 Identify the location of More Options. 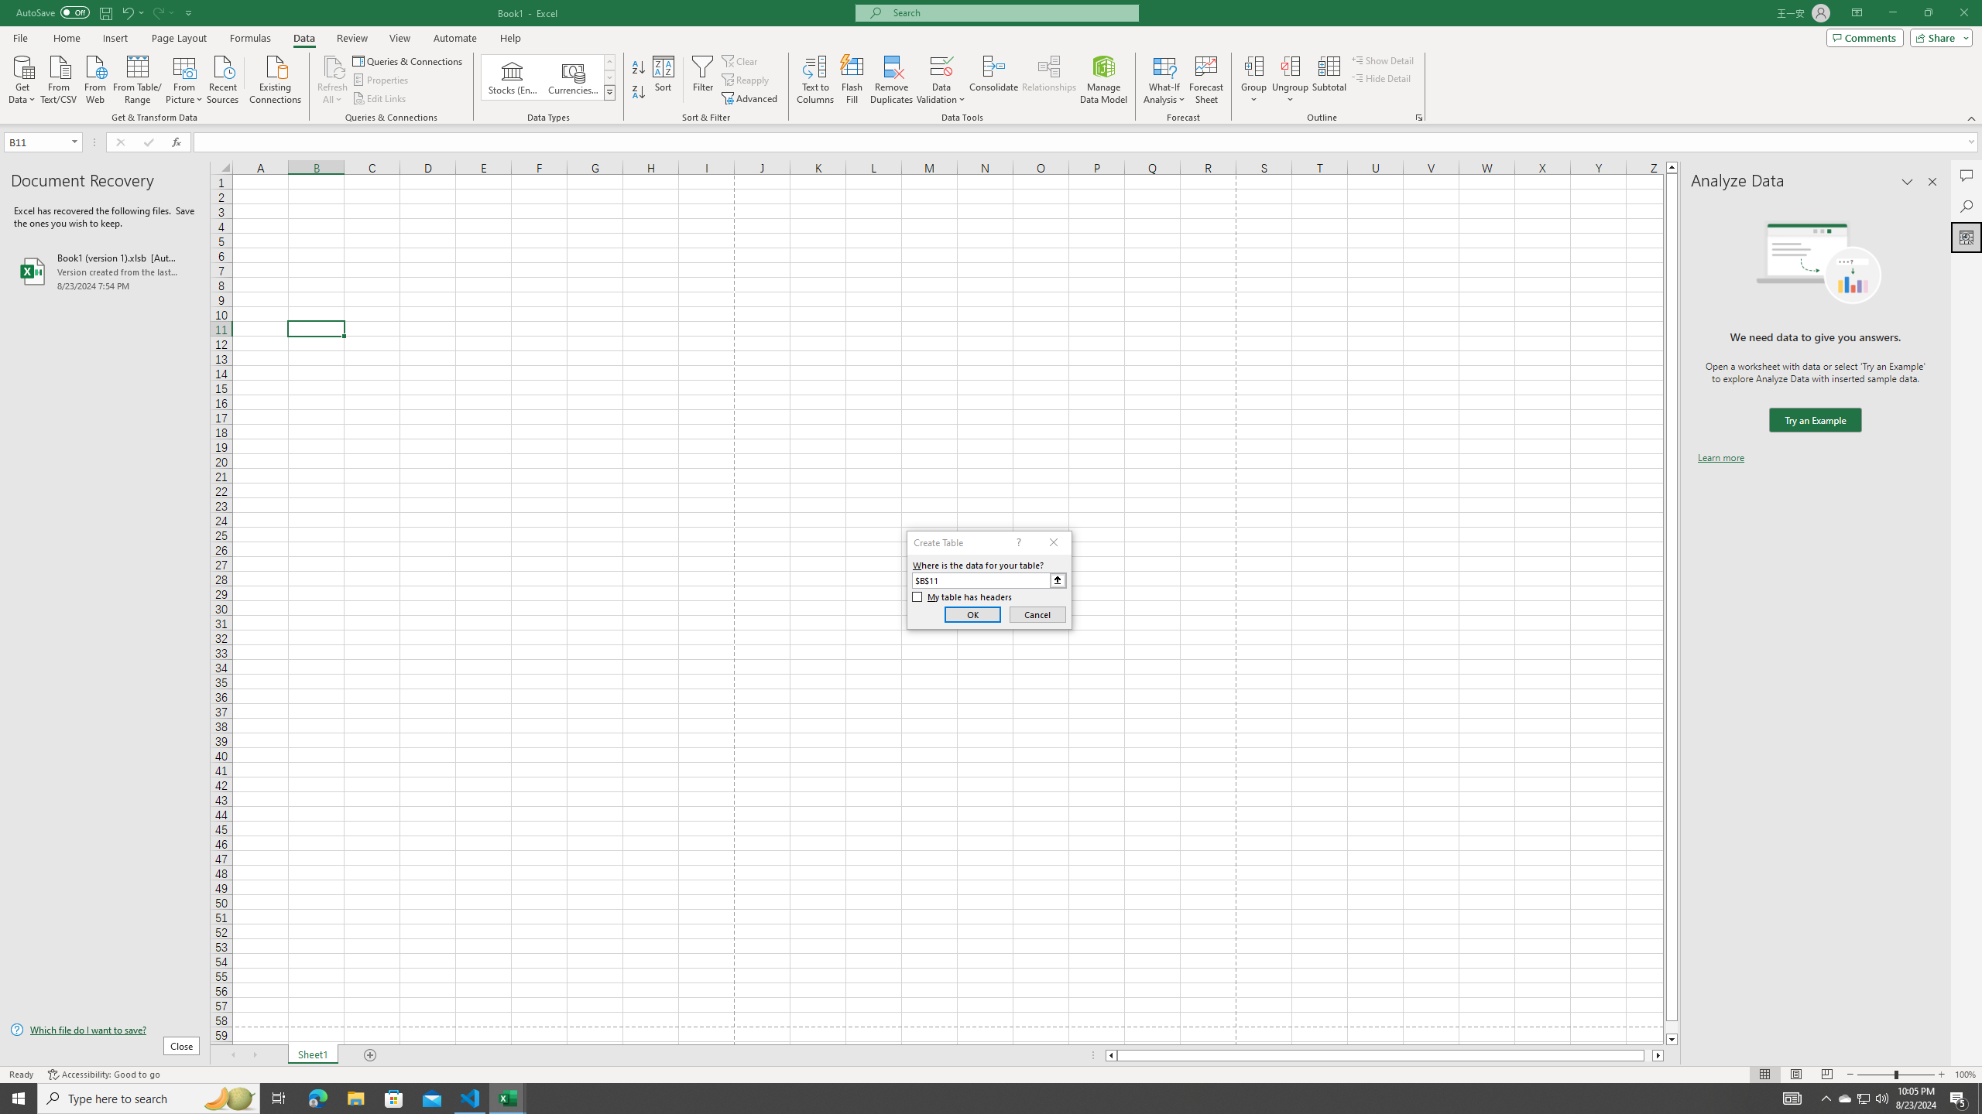
(1290, 94).